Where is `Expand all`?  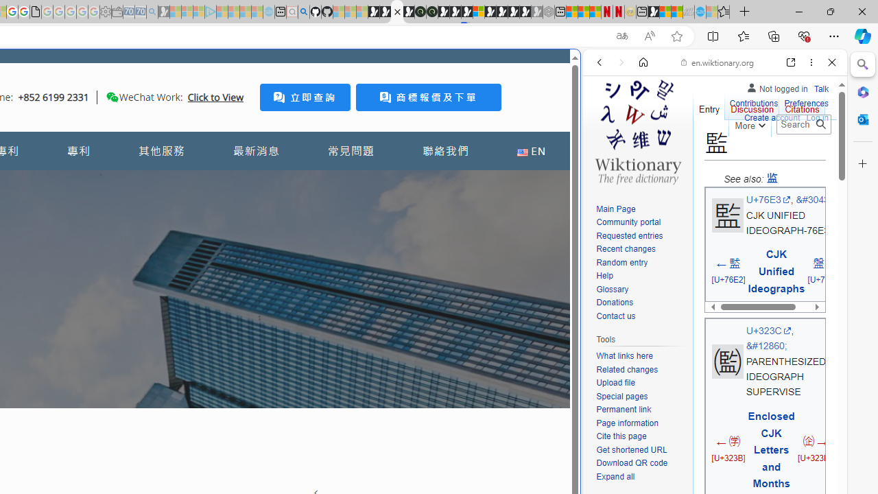 Expand all is located at coordinates (615, 476).